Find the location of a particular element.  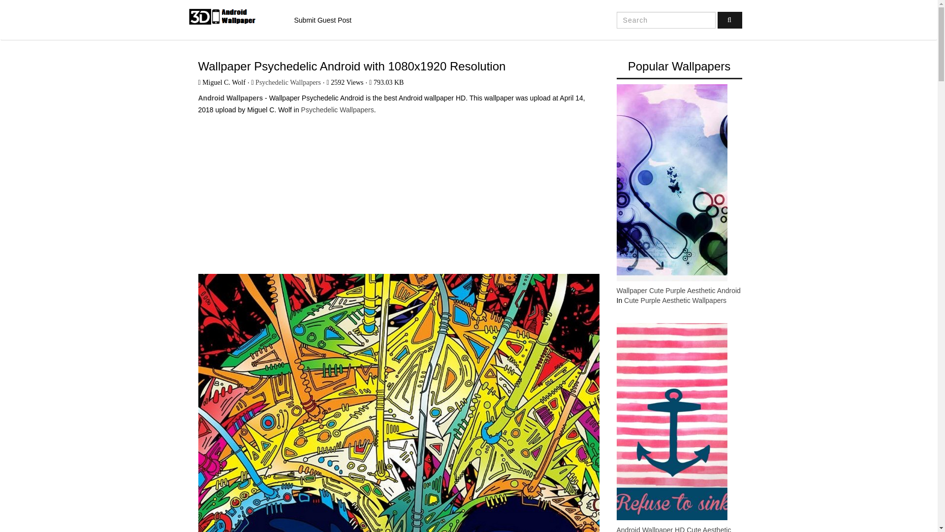

Android Wallpapers is located at coordinates (230, 98).